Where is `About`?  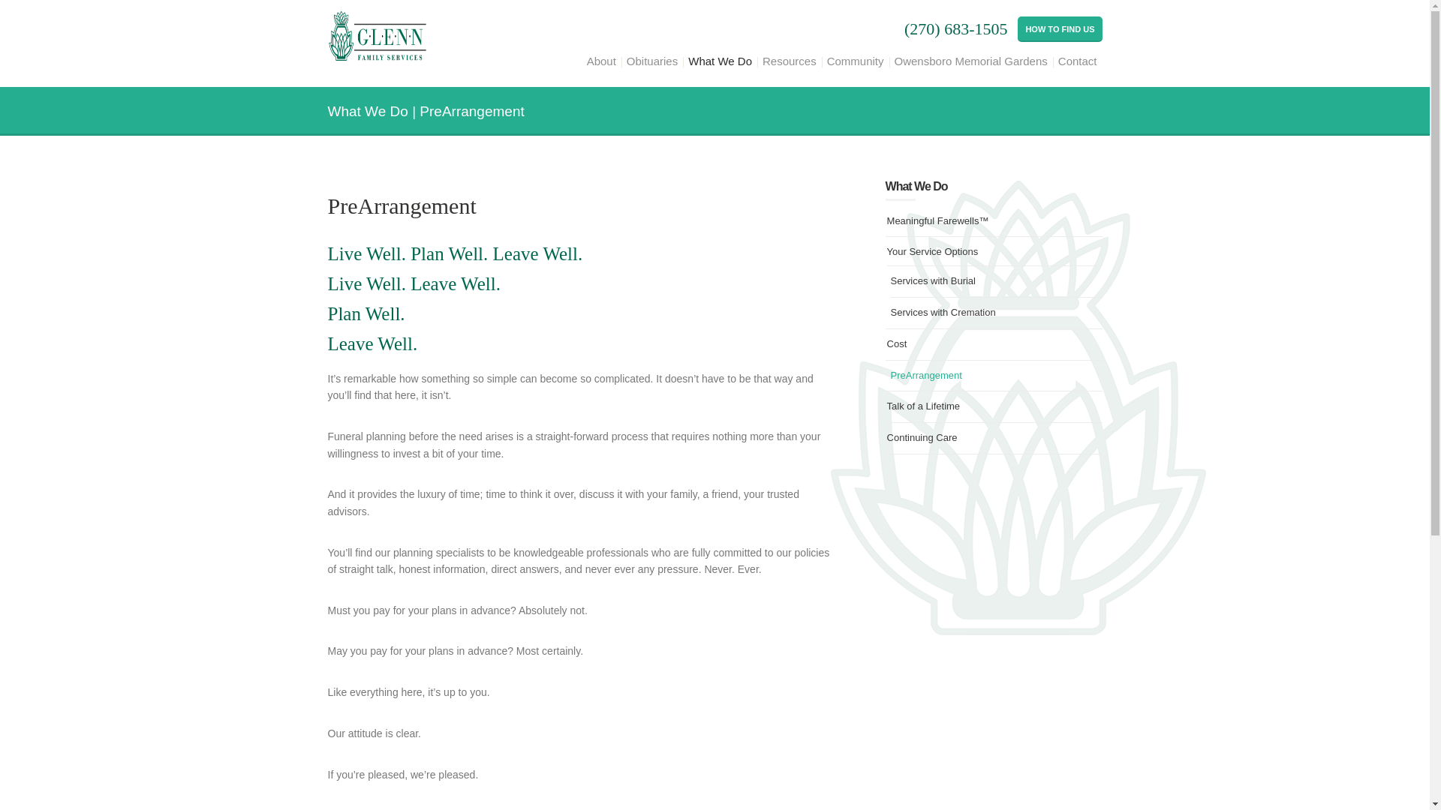 About is located at coordinates (601, 61).